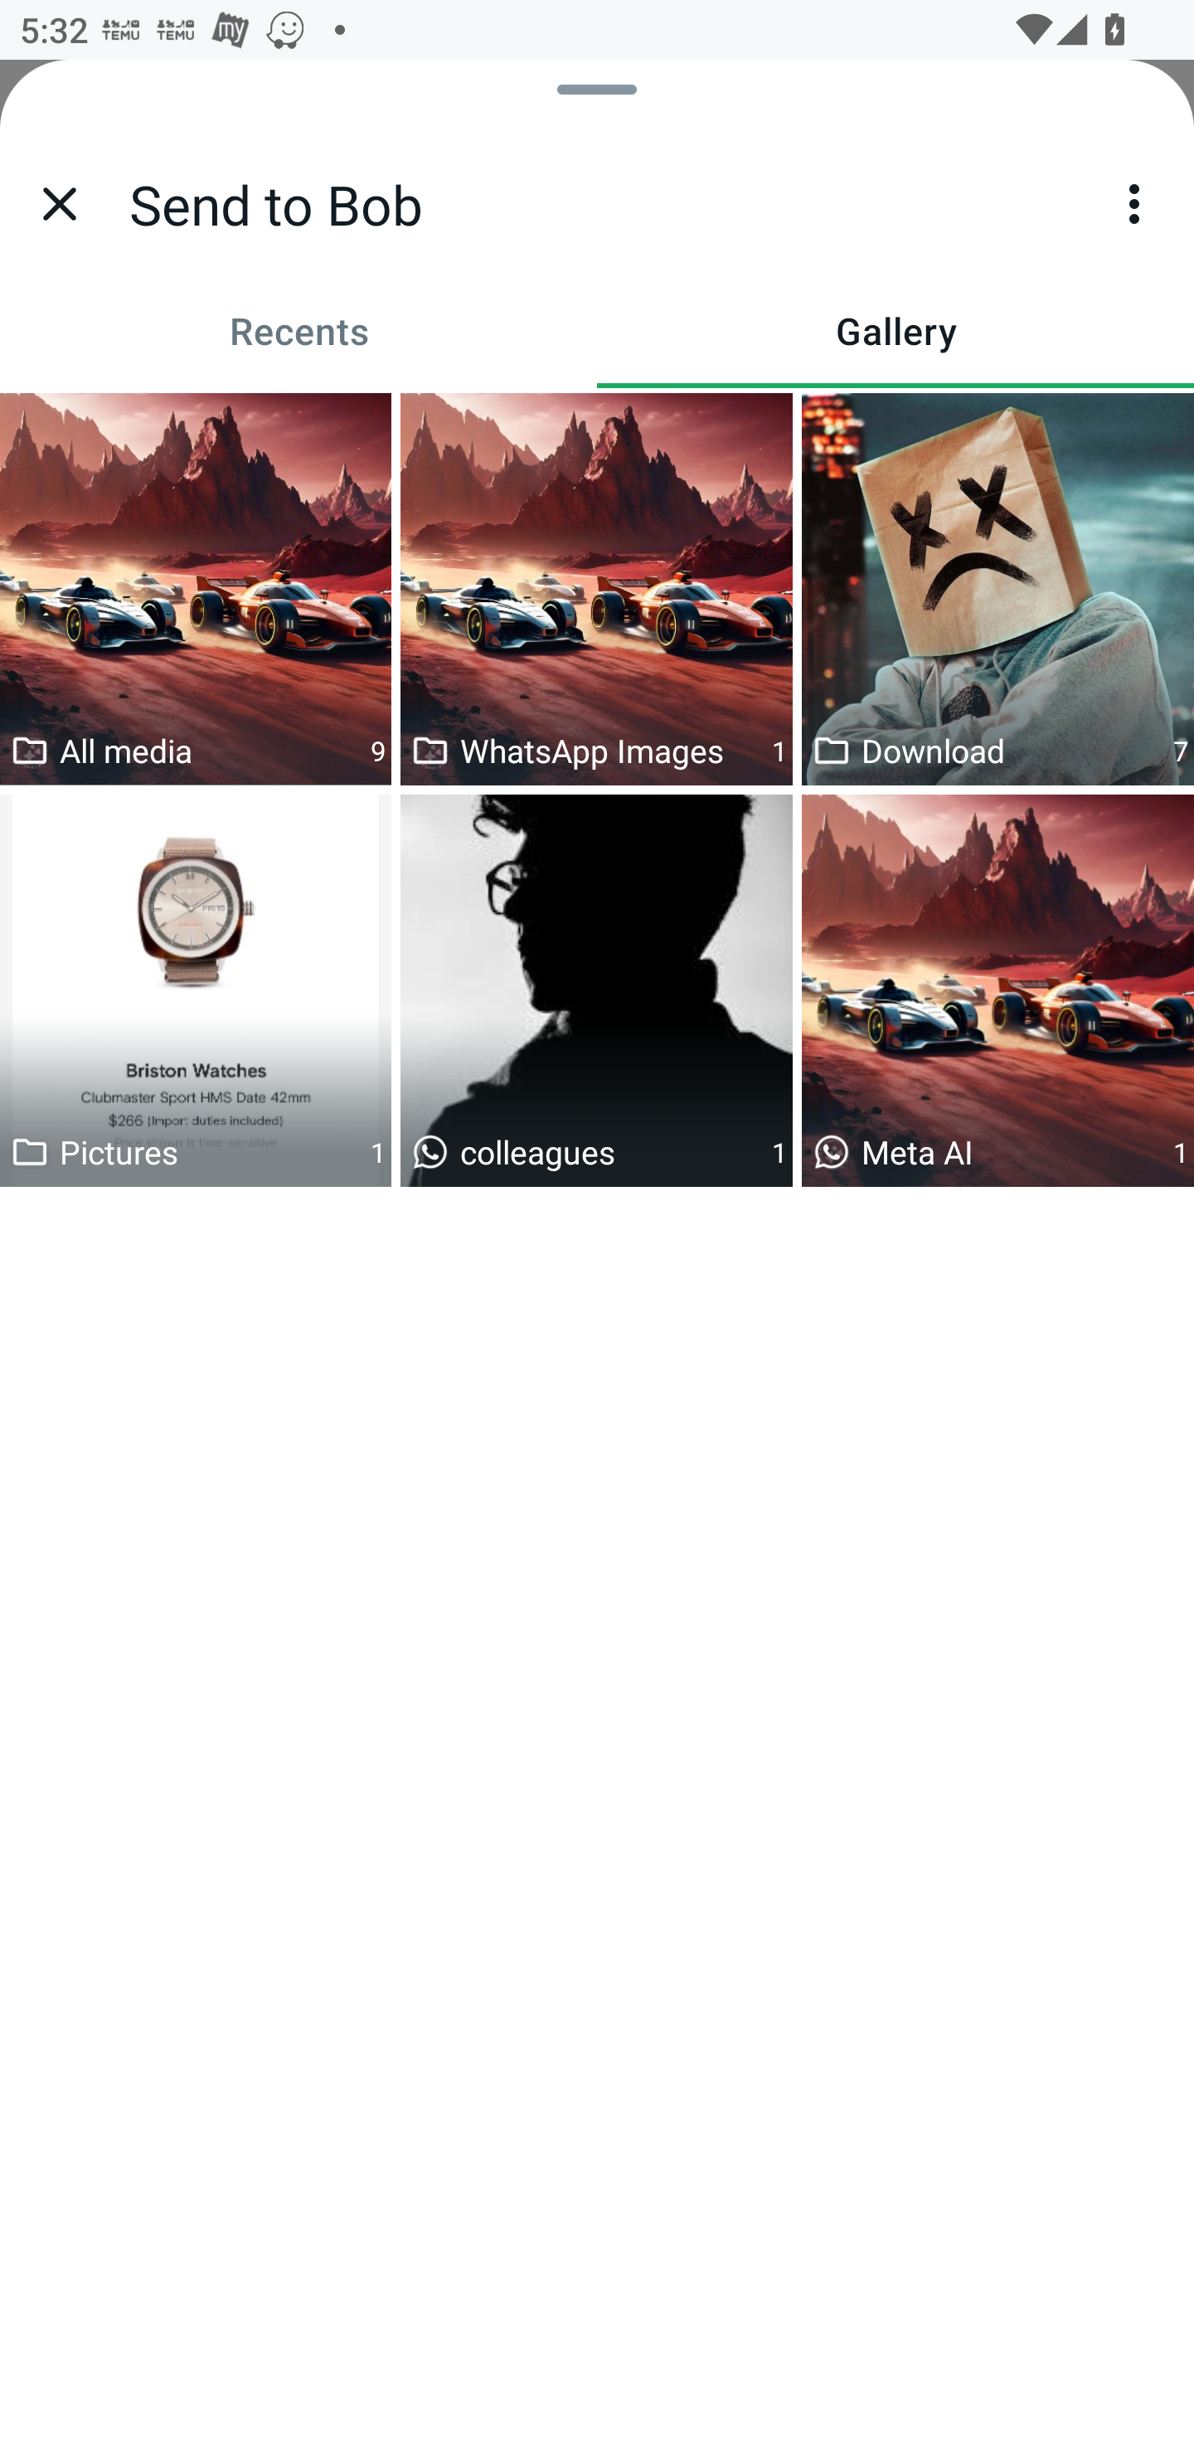  Describe the element at coordinates (596, 589) in the screenshot. I see `WhatsApp Images 1` at that location.